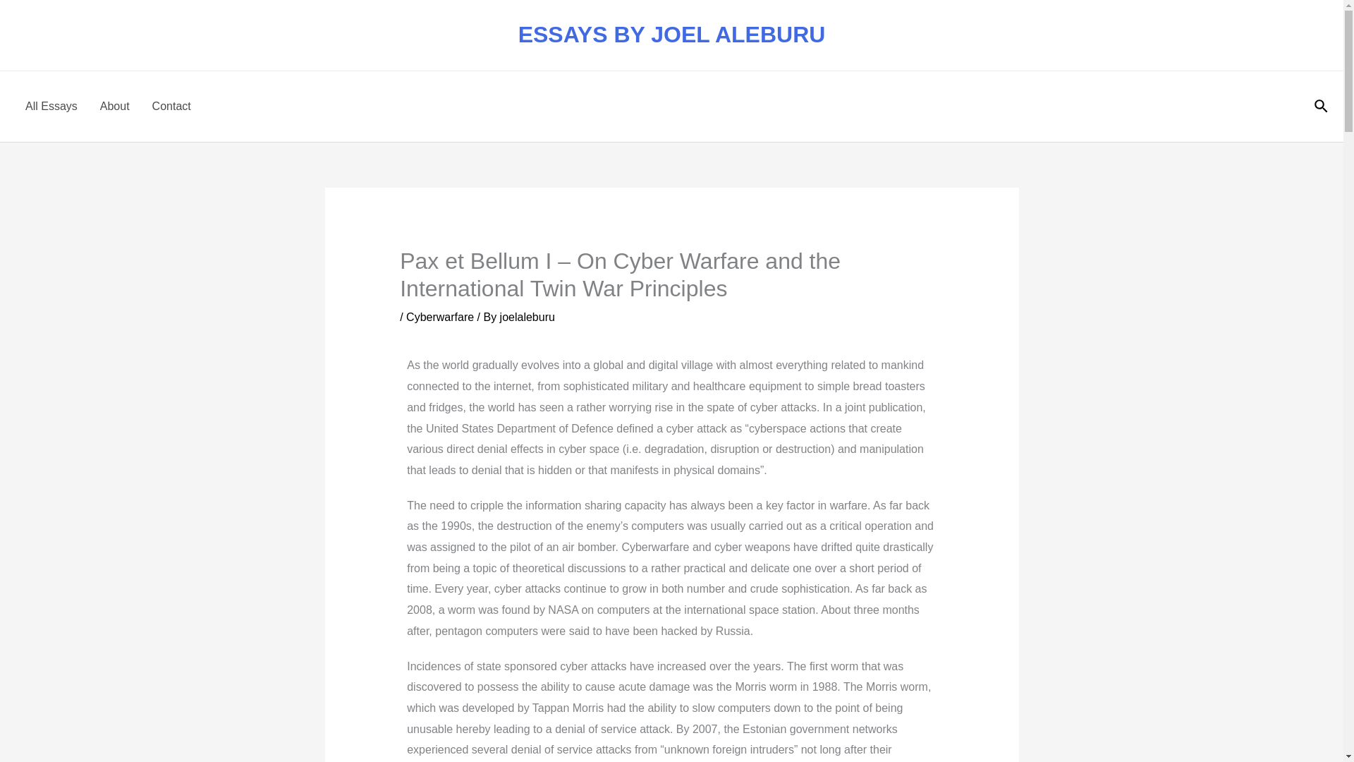  Describe the element at coordinates (527, 316) in the screenshot. I see `View all posts by joelaleburu` at that location.